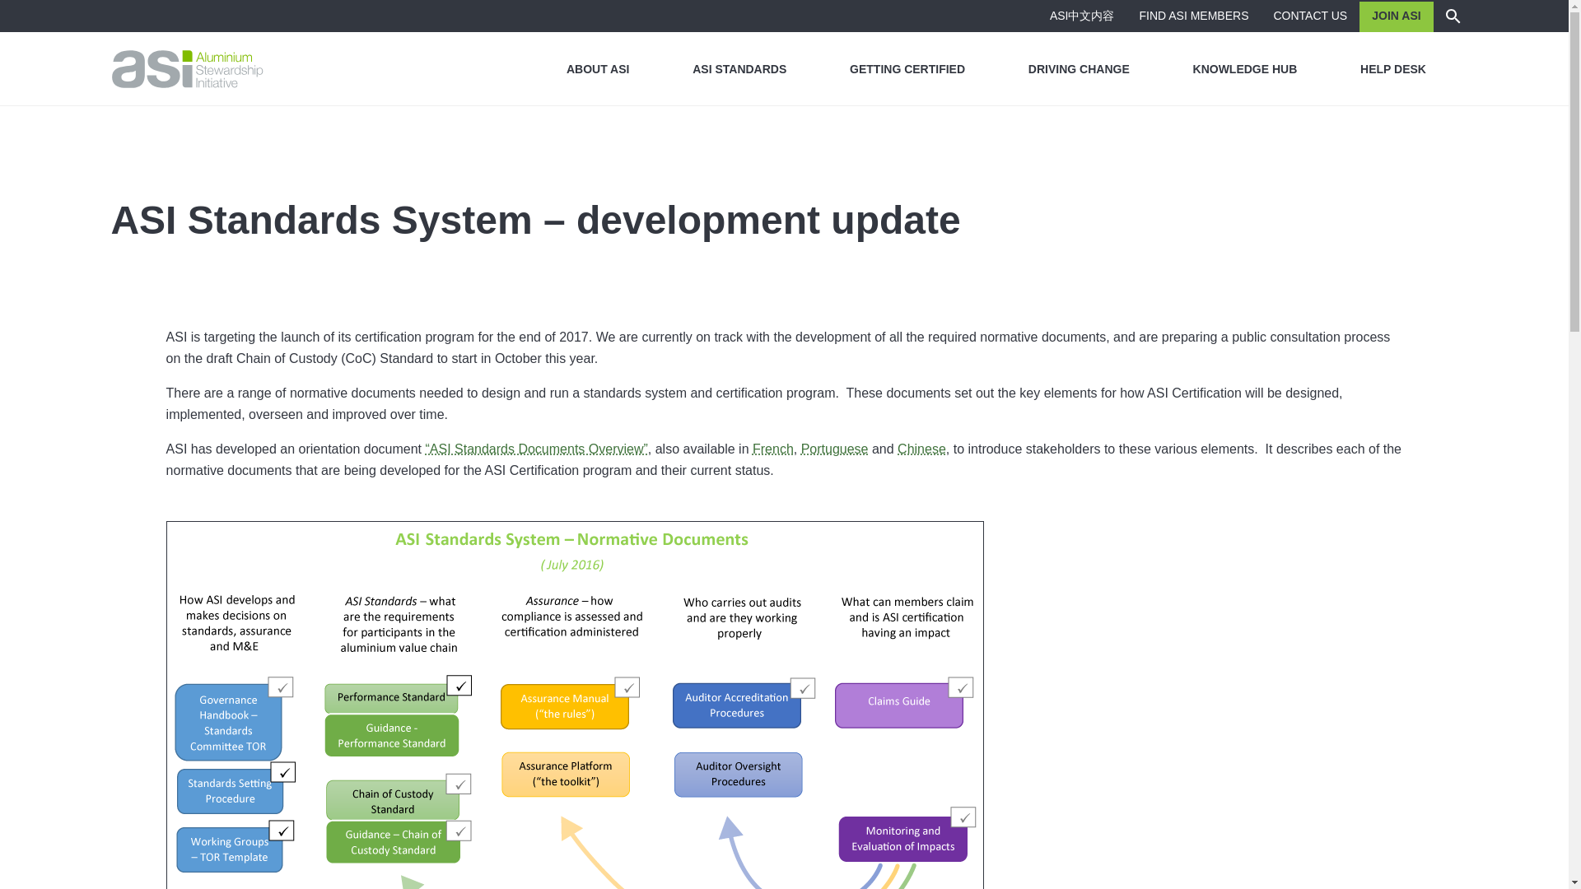  What do you see at coordinates (1311, 16) in the screenshot?
I see `CONTACT US` at bounding box center [1311, 16].